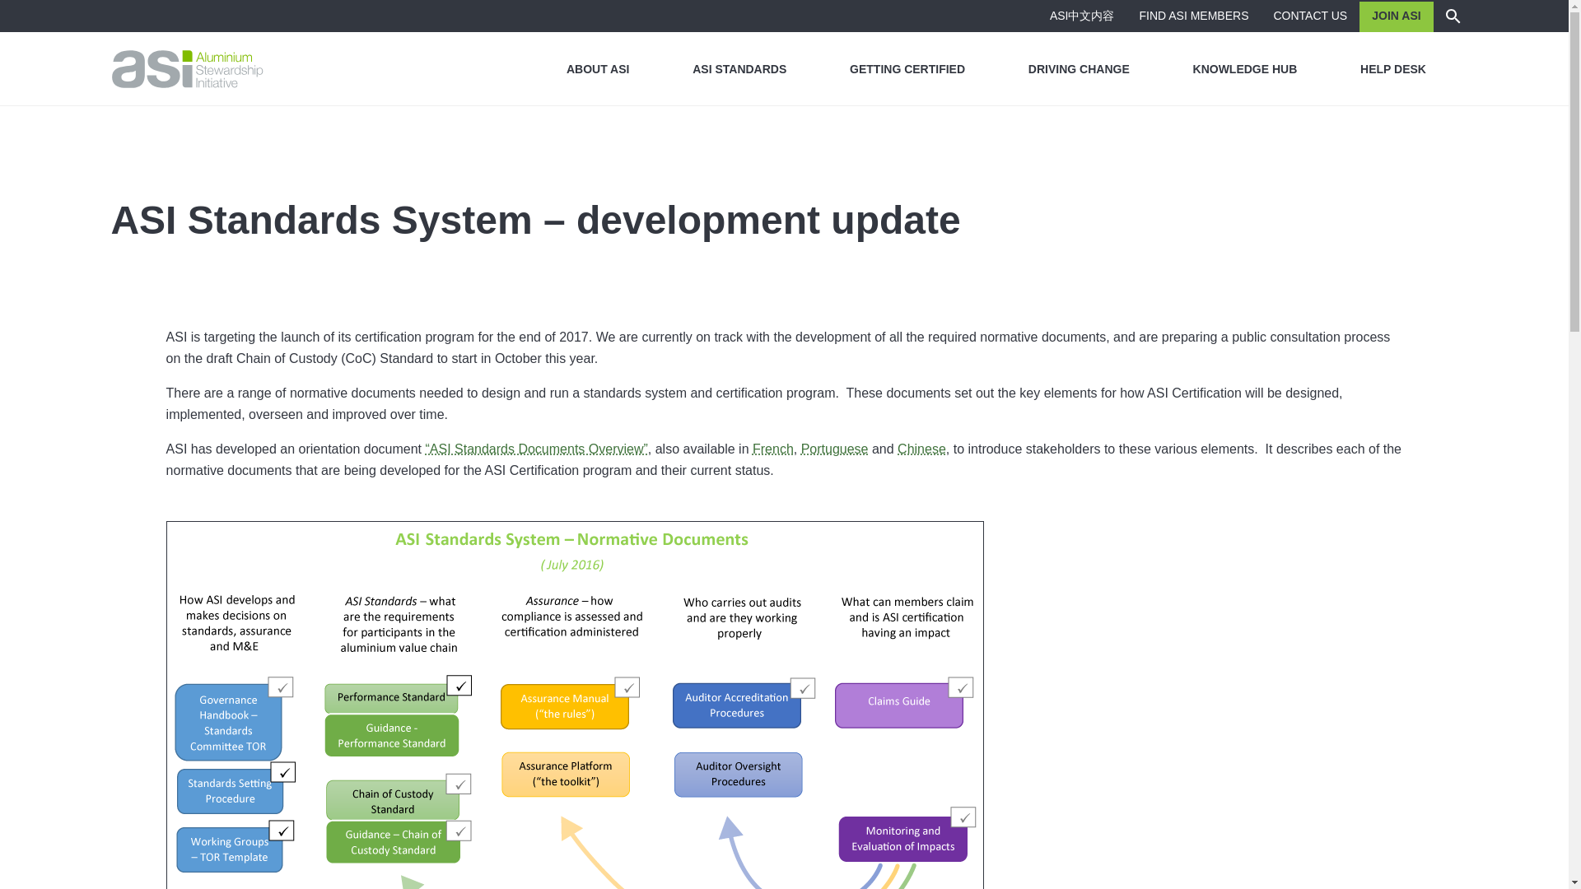  What do you see at coordinates (1311, 16) in the screenshot?
I see `CONTACT US` at bounding box center [1311, 16].